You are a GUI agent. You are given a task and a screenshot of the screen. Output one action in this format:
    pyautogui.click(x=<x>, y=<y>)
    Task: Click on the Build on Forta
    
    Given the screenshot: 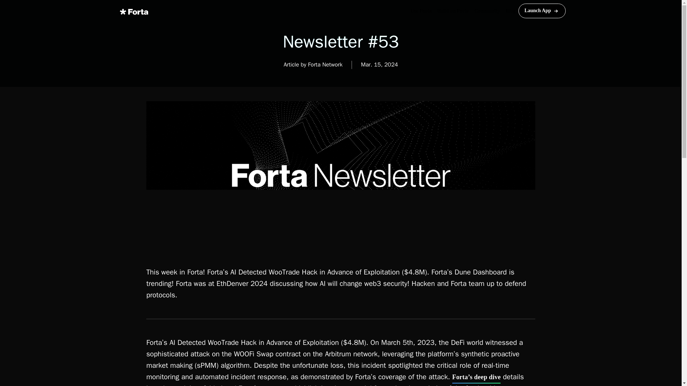 What is the action you would take?
    pyautogui.click(x=453, y=11)
    